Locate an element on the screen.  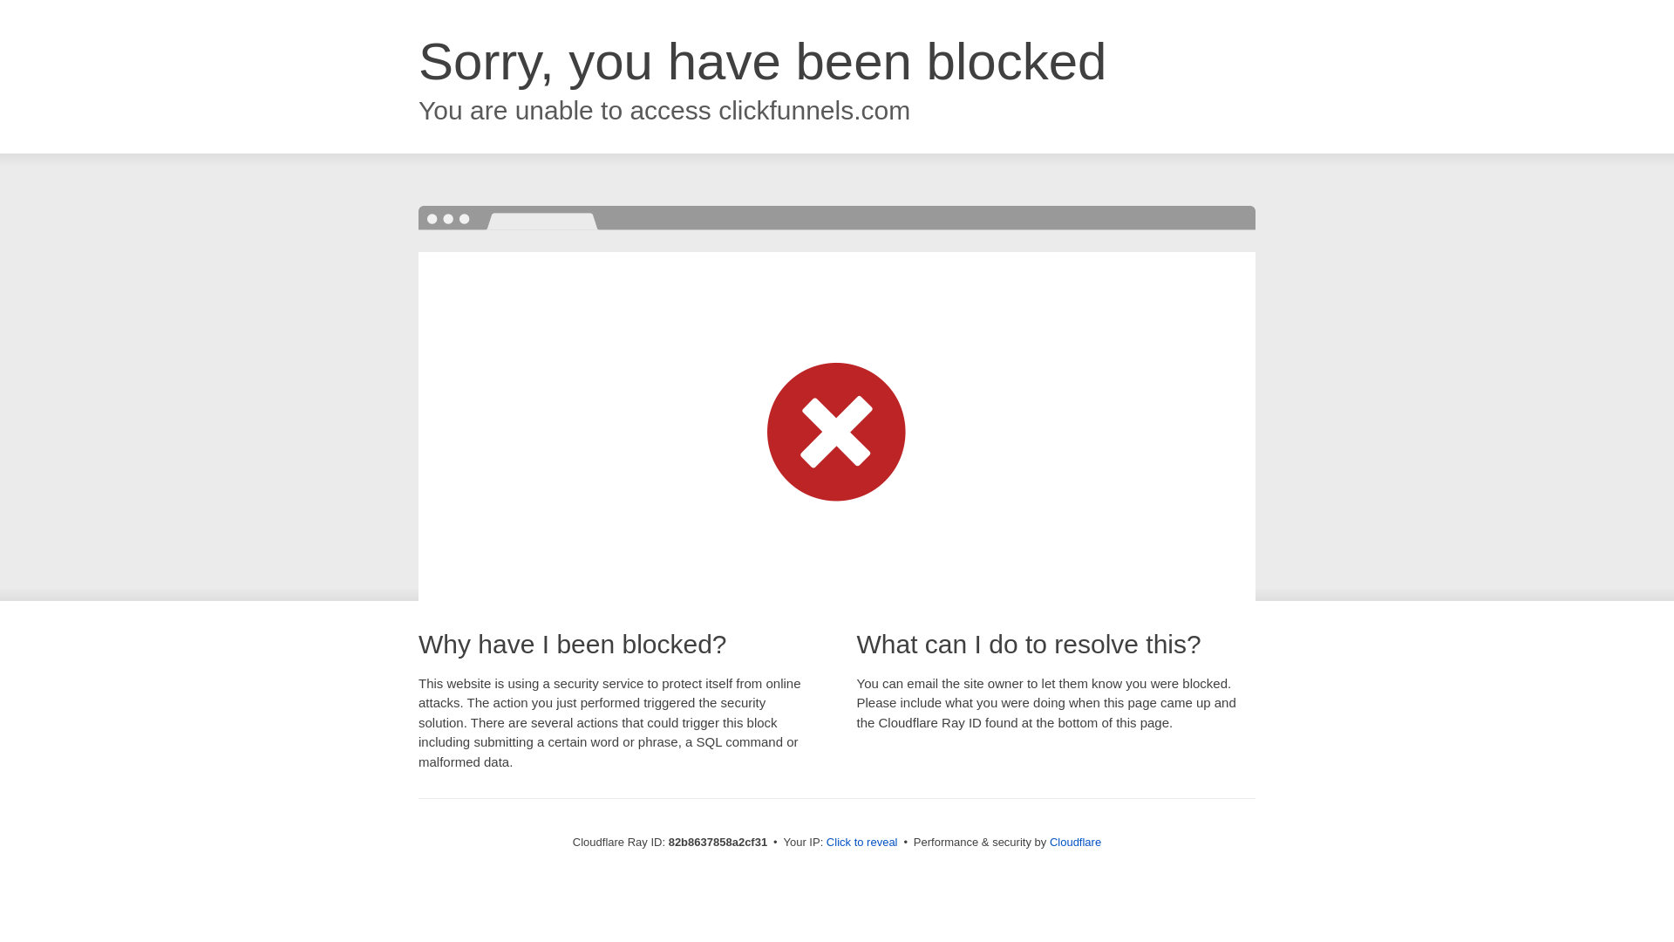
Click to reveal is located at coordinates (862, 843).